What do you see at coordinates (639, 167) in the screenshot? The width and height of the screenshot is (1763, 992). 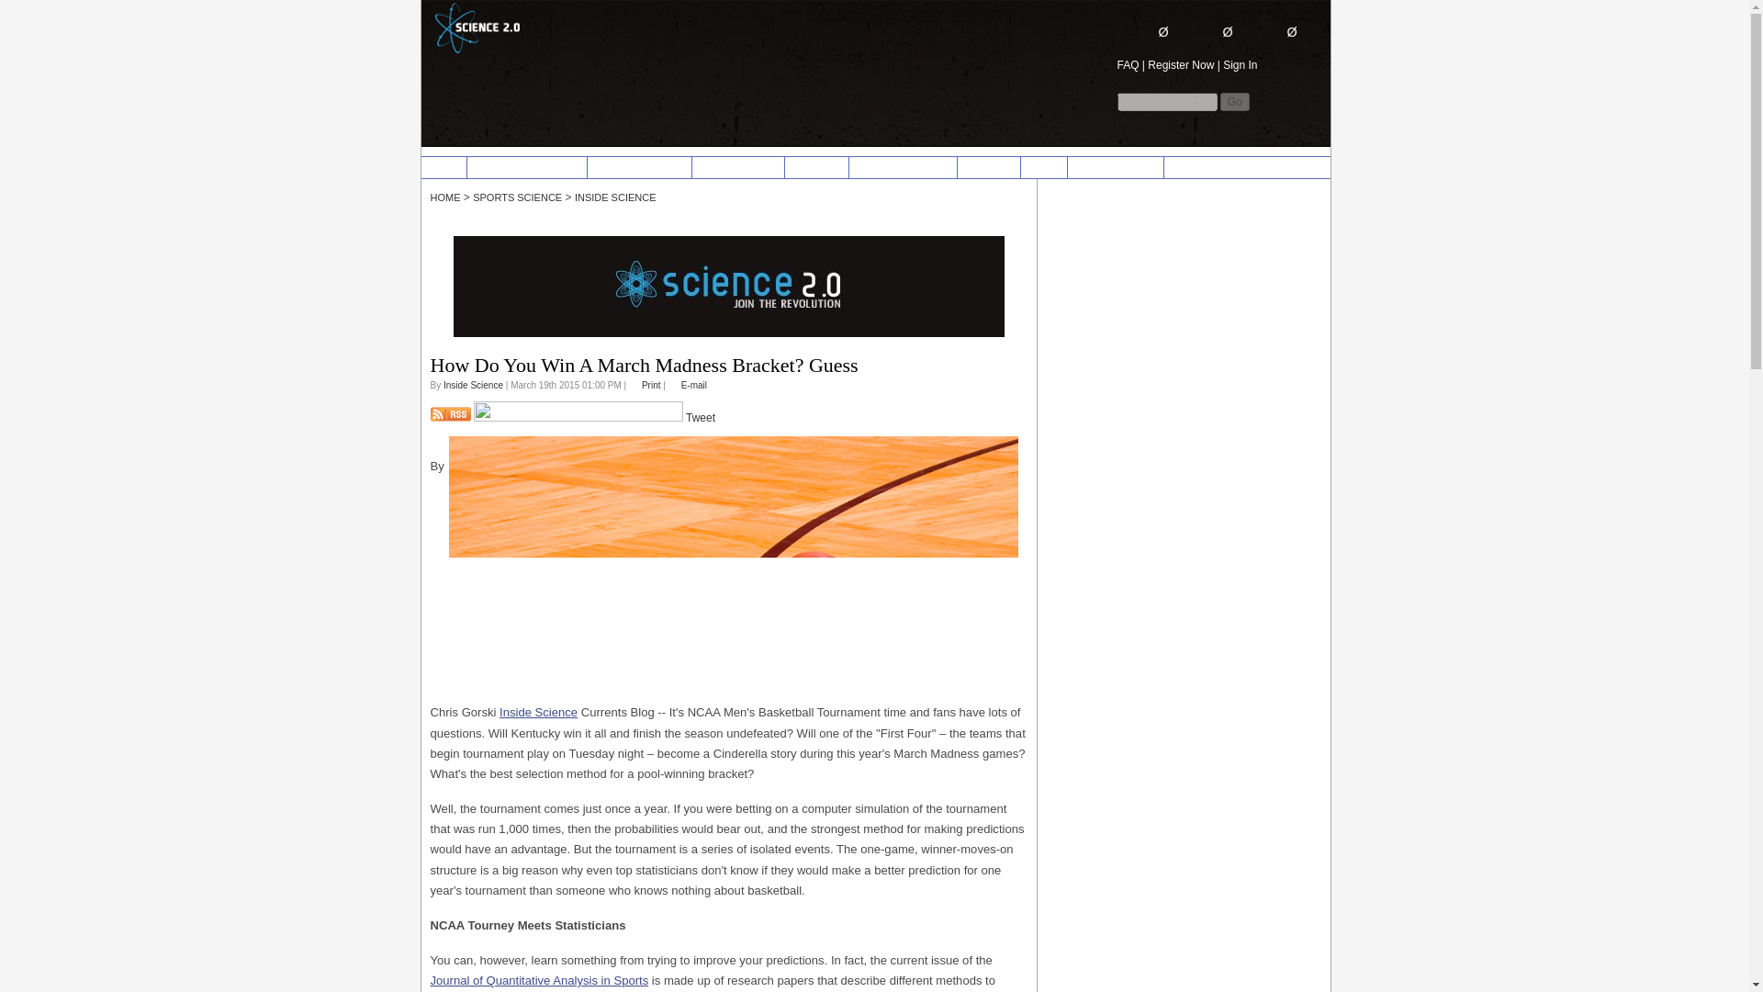 I see `EARTH SCIENCES` at bounding box center [639, 167].